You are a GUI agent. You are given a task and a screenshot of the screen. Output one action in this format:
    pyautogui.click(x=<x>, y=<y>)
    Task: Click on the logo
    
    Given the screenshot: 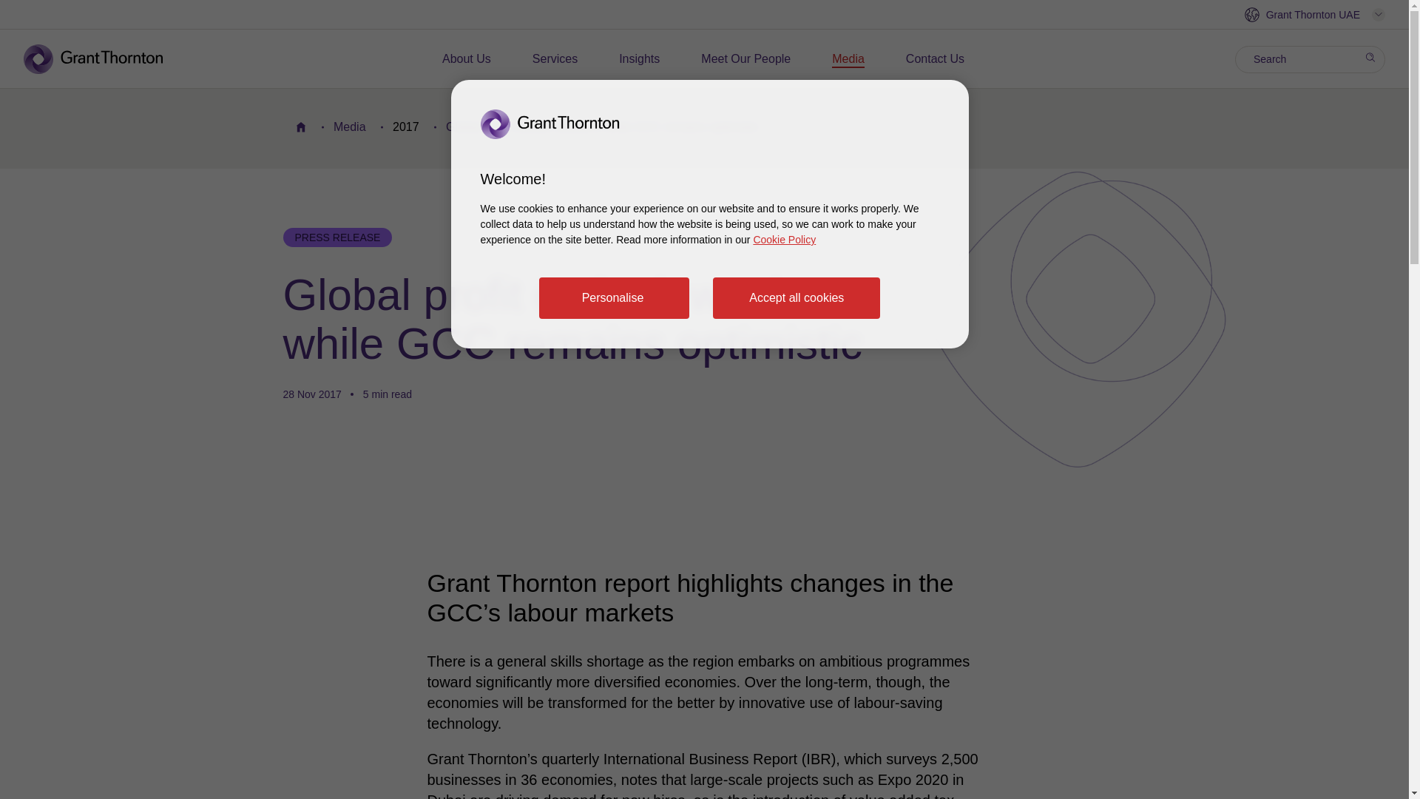 What is the action you would take?
    pyautogui.click(x=104, y=59)
    